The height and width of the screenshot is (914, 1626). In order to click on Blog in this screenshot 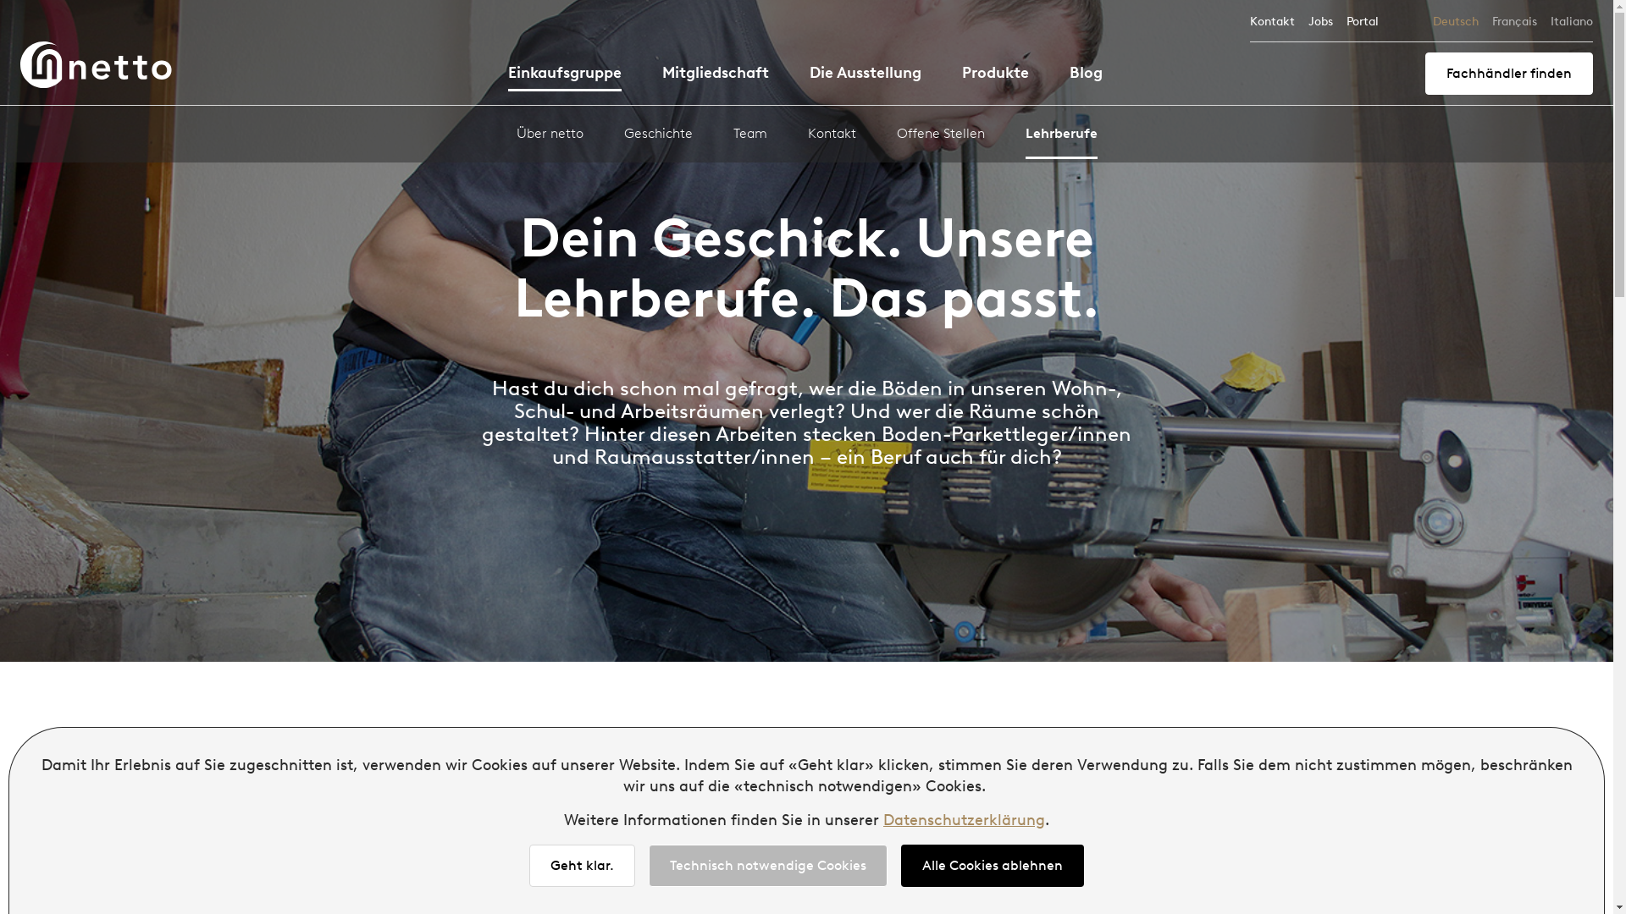, I will do `click(1086, 76)`.